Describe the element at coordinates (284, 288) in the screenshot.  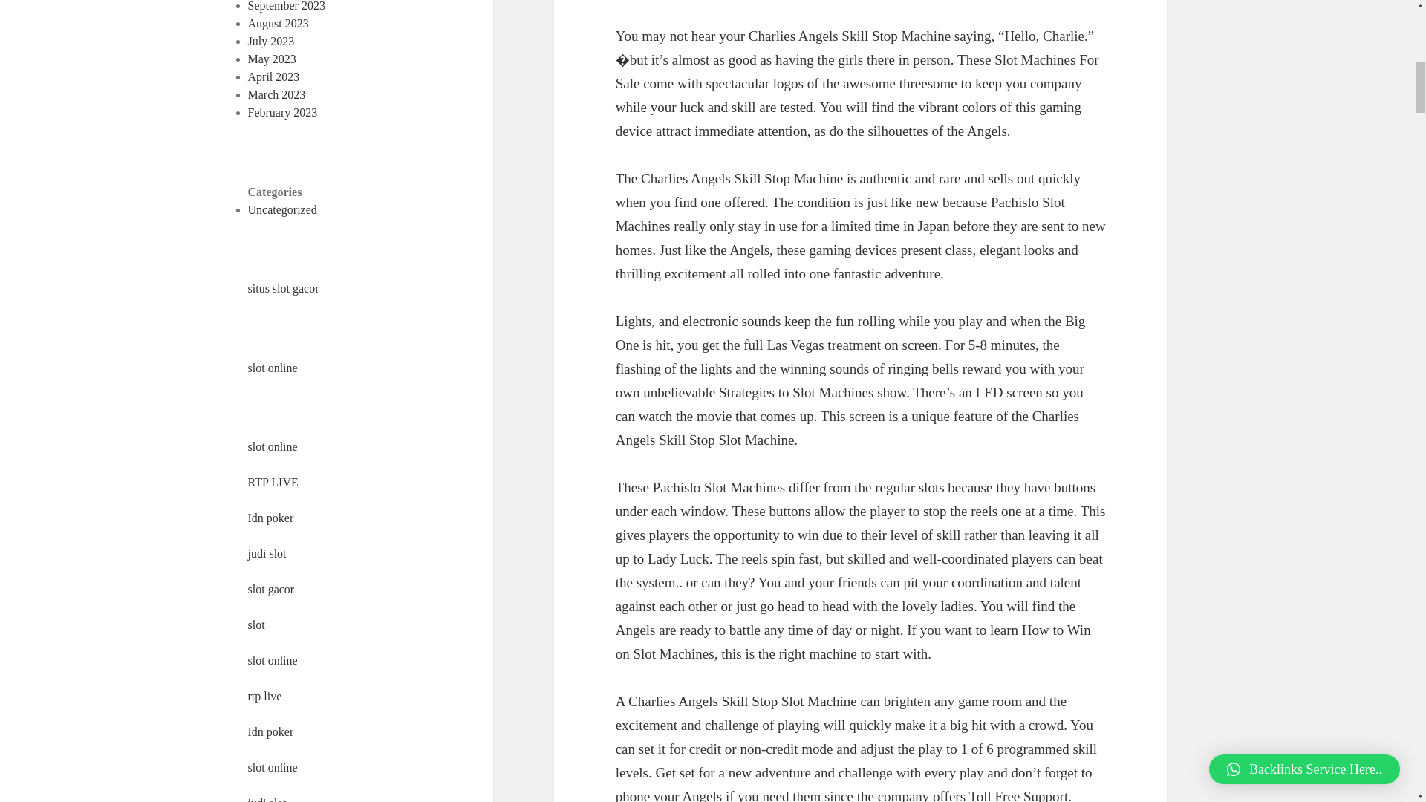
I see `situs slot gacor` at that location.